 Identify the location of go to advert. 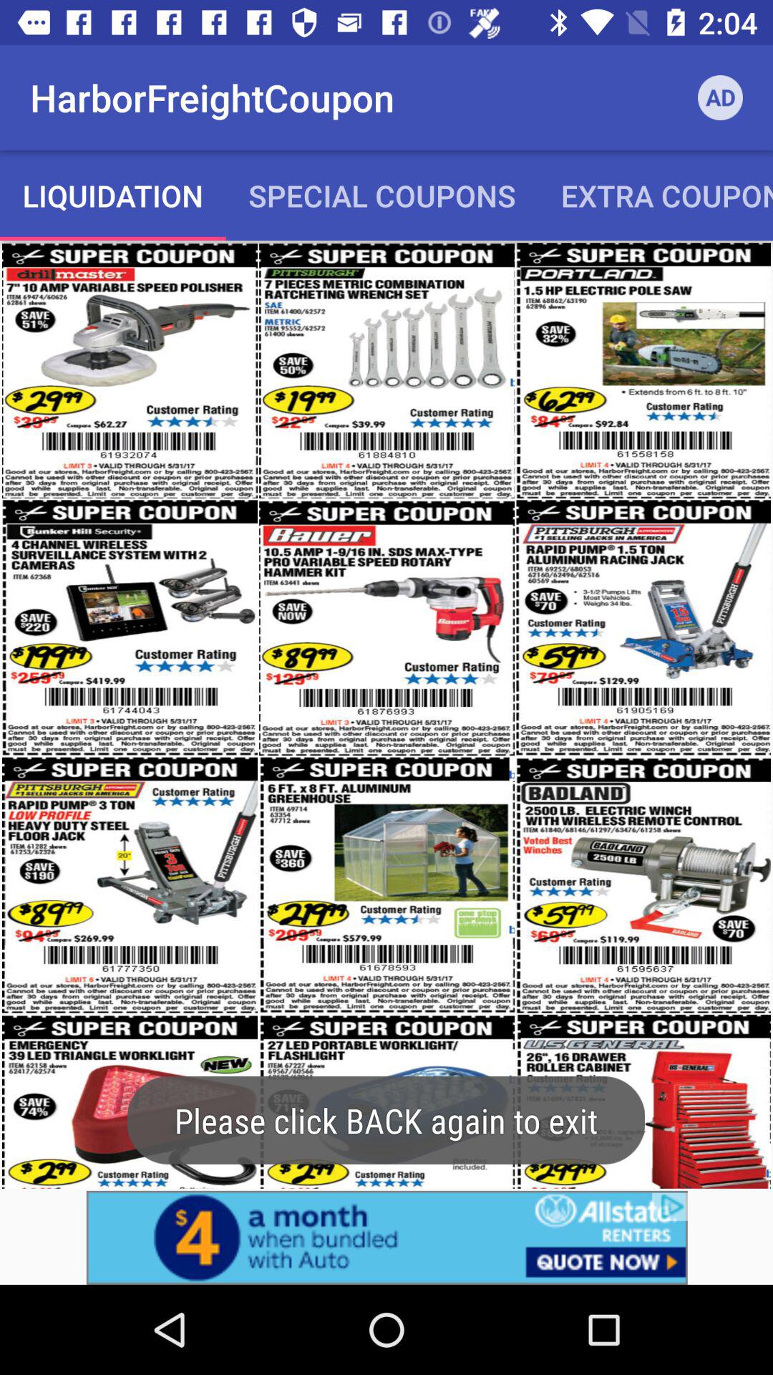
(386, 1237).